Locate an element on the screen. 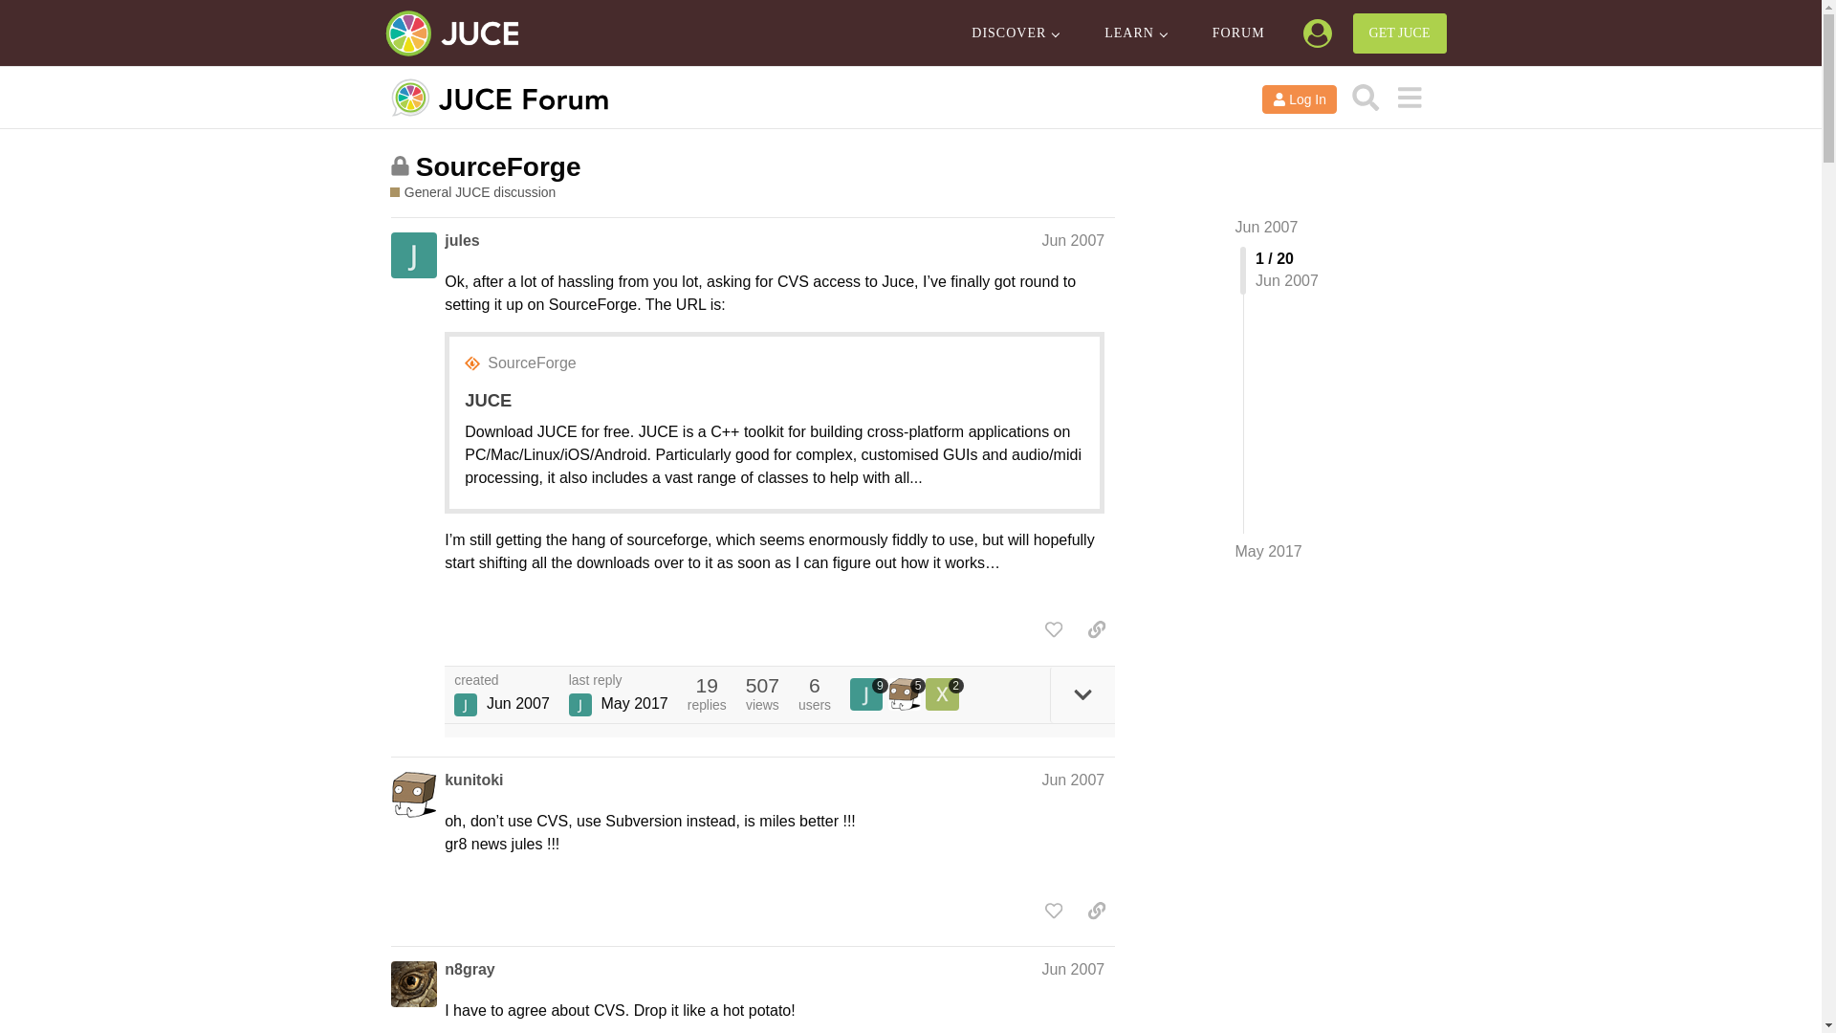 The height and width of the screenshot is (1033, 1836). Log In is located at coordinates (1299, 99).